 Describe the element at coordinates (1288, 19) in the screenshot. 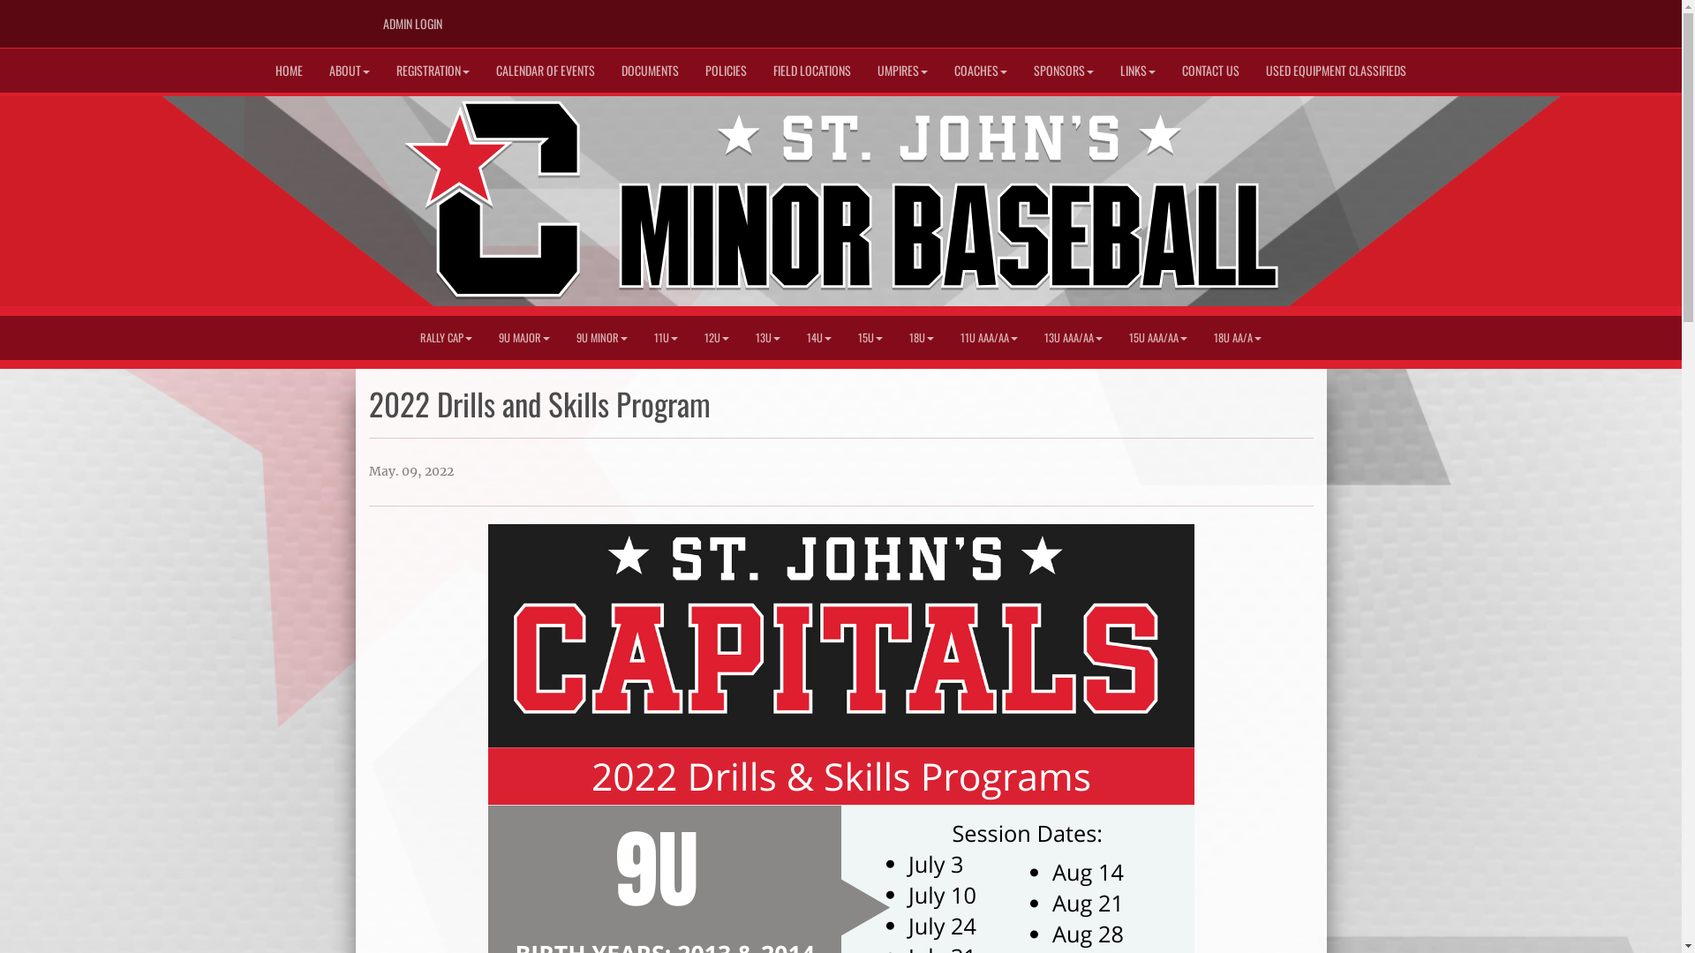

I see `Instagram` at that location.